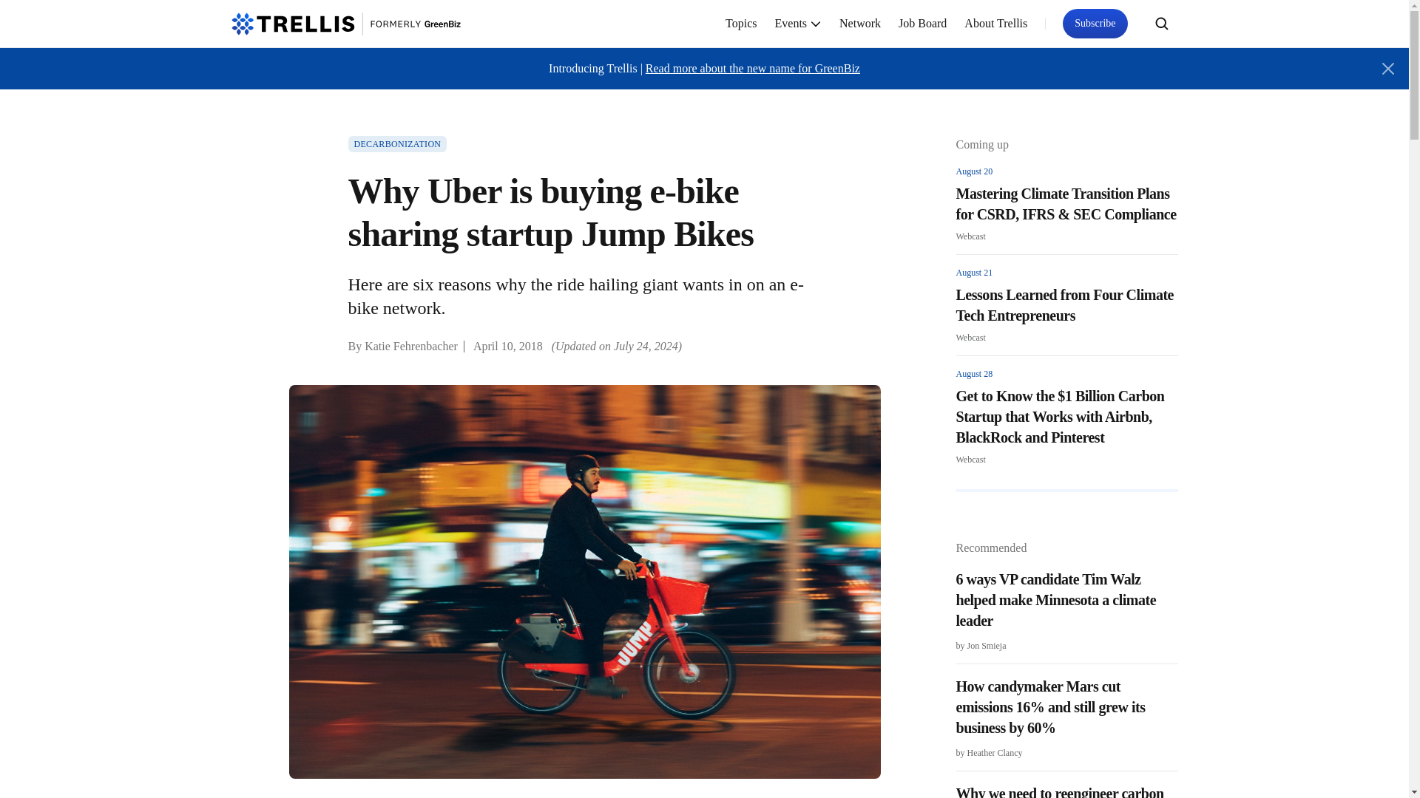 This screenshot has width=1420, height=798. What do you see at coordinates (753, 68) in the screenshot?
I see `Read more about the new name for GreenBiz` at bounding box center [753, 68].